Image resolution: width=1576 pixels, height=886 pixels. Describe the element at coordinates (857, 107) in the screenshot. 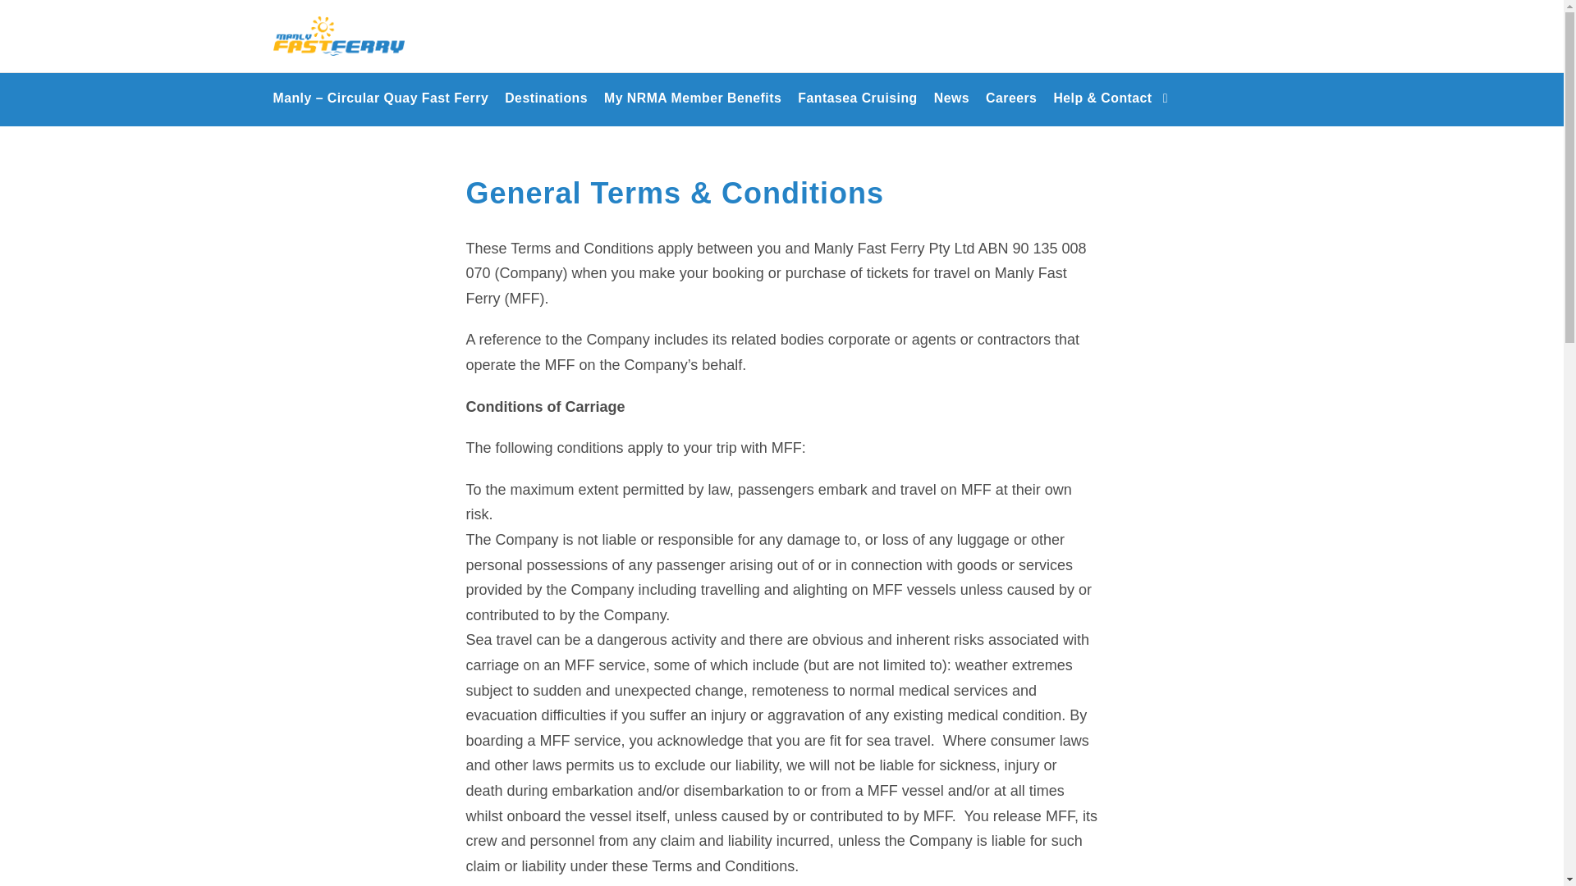

I see `Fantasea Cruising` at that location.